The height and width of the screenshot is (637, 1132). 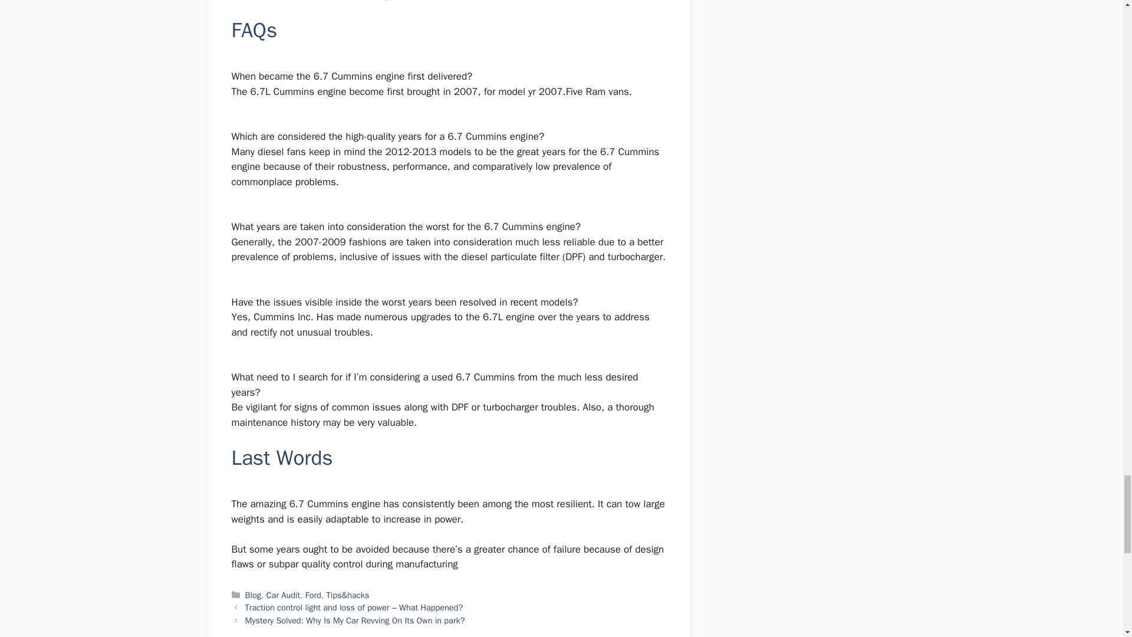 I want to click on Mystery Solved: Why Is My Car Revving On Its Own in park?, so click(x=355, y=620).